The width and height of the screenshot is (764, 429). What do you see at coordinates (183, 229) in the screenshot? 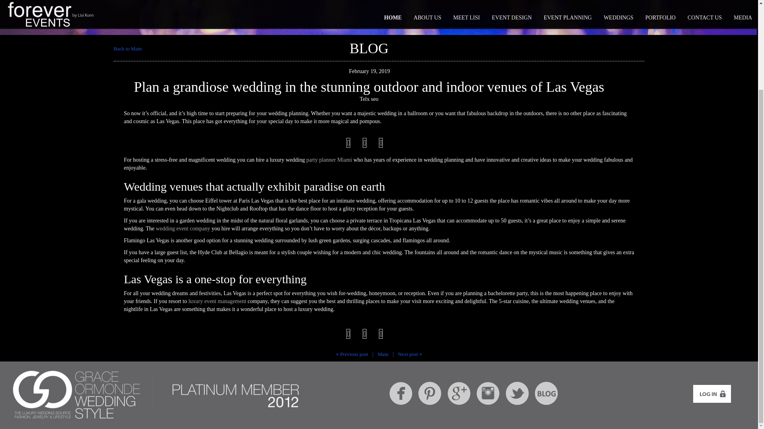
I see `wedding event company` at bounding box center [183, 229].